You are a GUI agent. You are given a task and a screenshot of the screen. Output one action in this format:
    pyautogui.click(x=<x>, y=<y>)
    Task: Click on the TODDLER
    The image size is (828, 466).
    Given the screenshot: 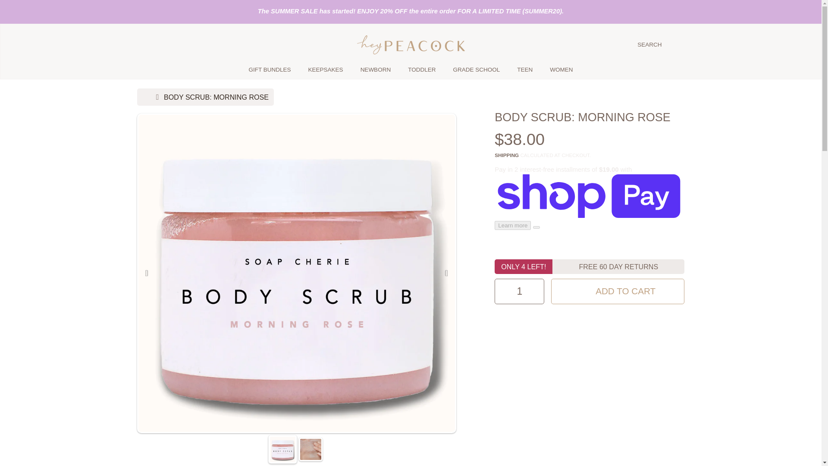 What is the action you would take?
    pyautogui.click(x=421, y=69)
    